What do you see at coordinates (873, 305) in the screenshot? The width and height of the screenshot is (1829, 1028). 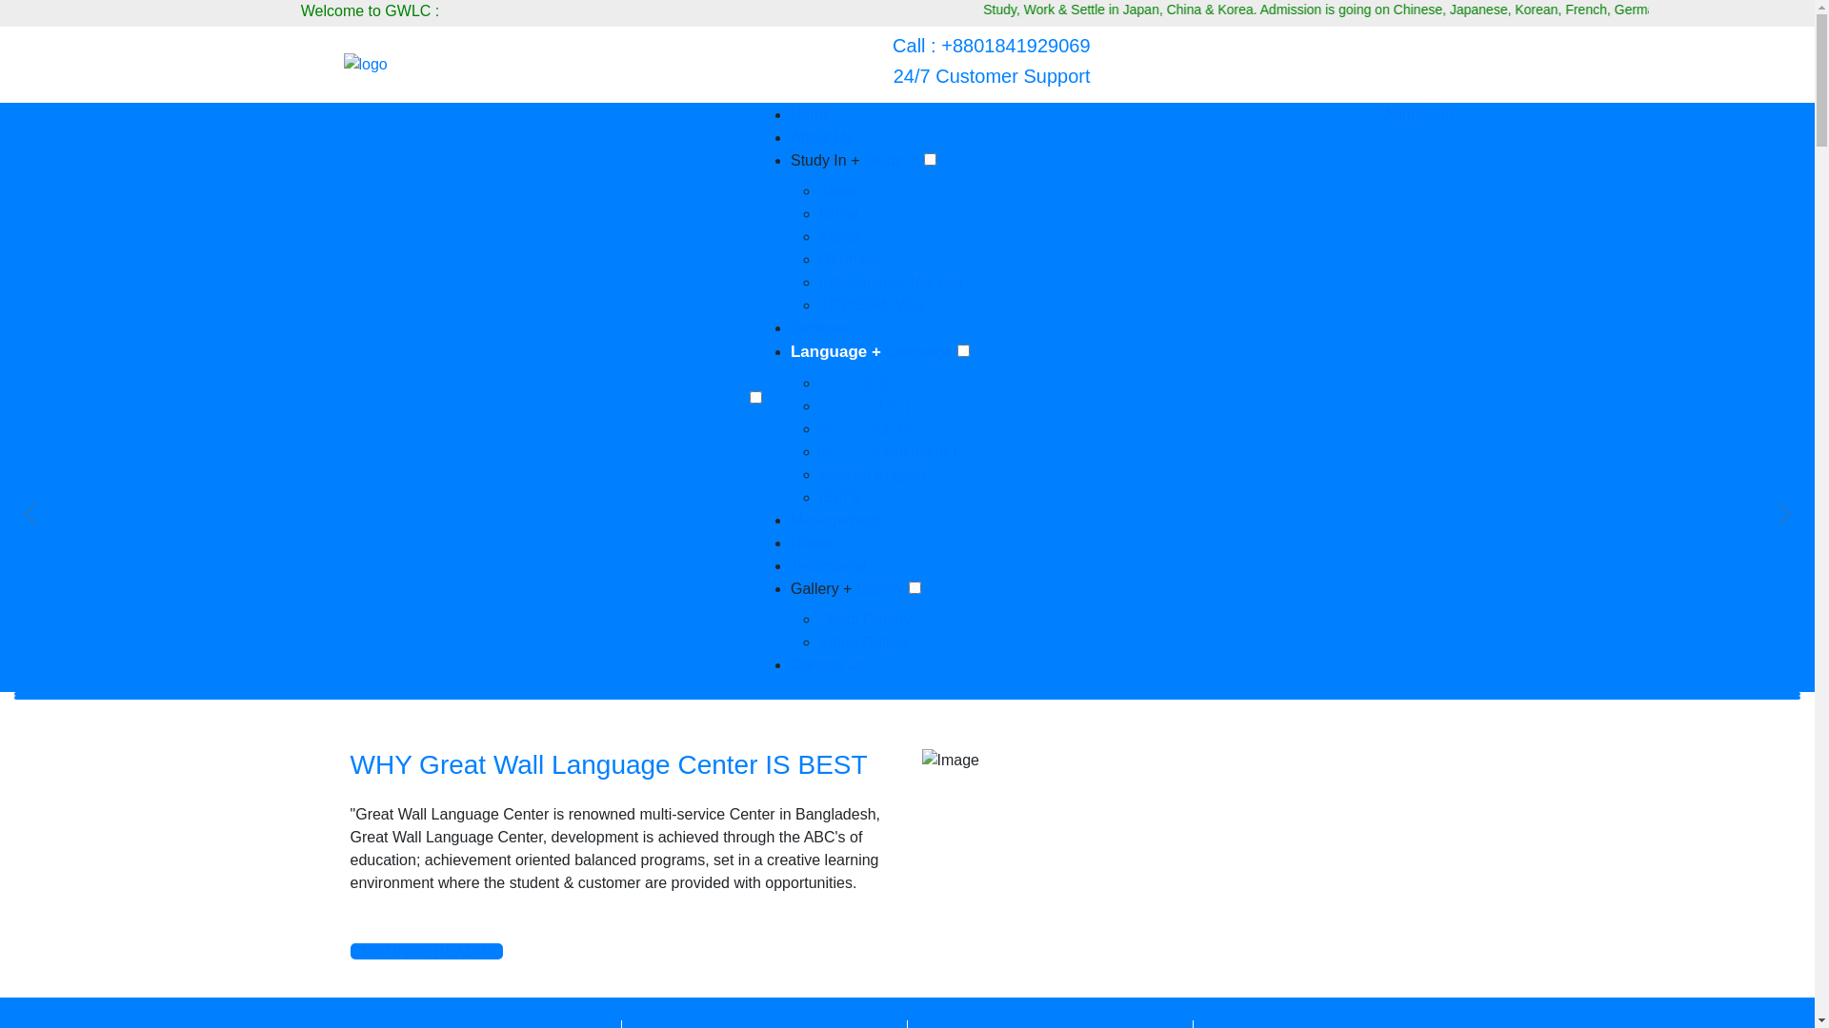 I see `TITP/SSW Visa` at bounding box center [873, 305].